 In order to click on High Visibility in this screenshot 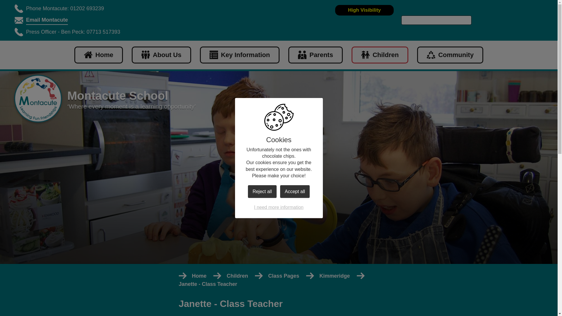, I will do `click(364, 10)`.